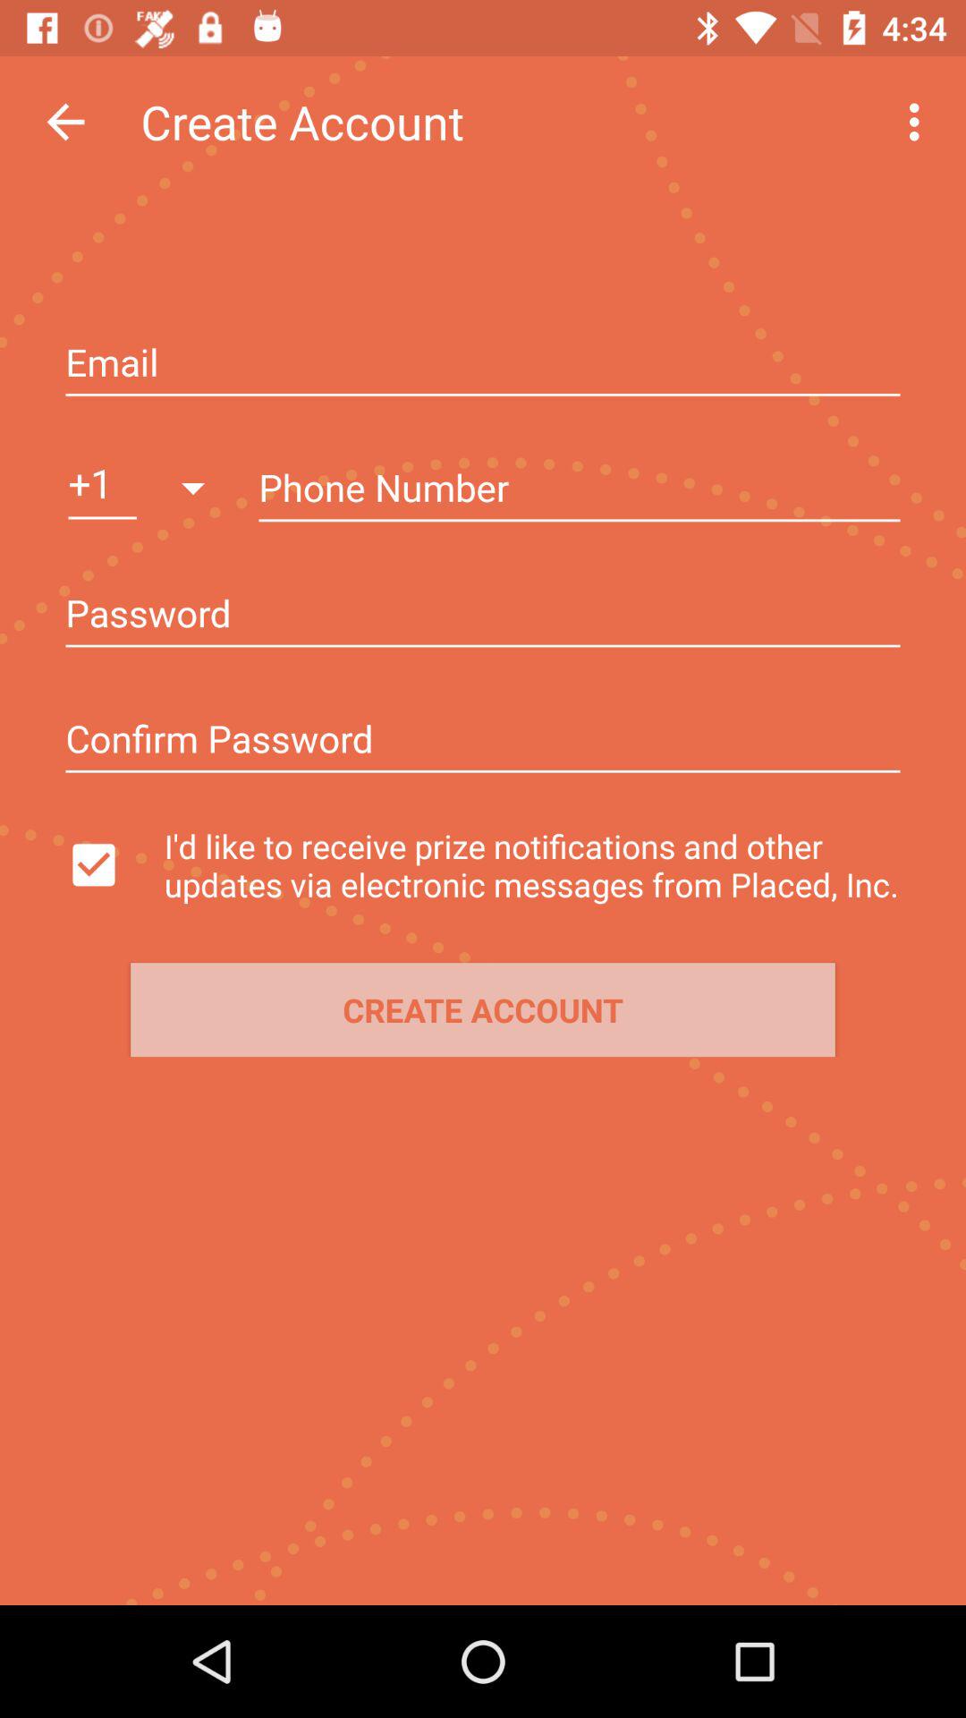 The height and width of the screenshot is (1718, 966). Describe the element at coordinates (110, 864) in the screenshot. I see `switch notifications option` at that location.